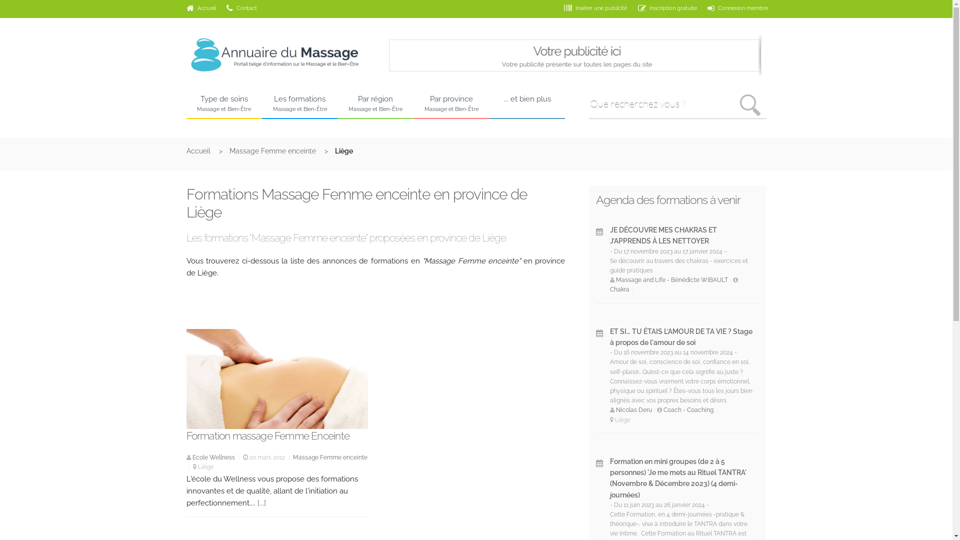 This screenshot has width=960, height=540. What do you see at coordinates (634, 410) in the screenshot?
I see `Nicolas Deru` at bounding box center [634, 410].